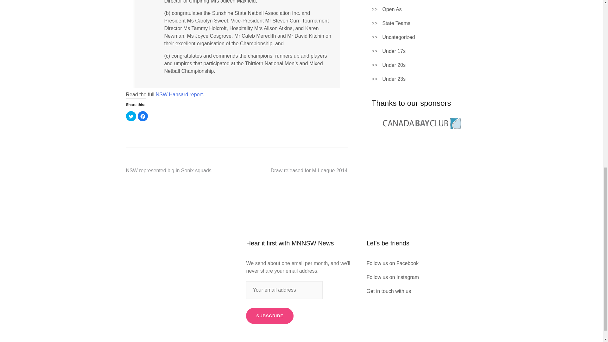 Image resolution: width=608 pixels, height=342 pixels. I want to click on Draw released for M-League 2014, so click(309, 170).